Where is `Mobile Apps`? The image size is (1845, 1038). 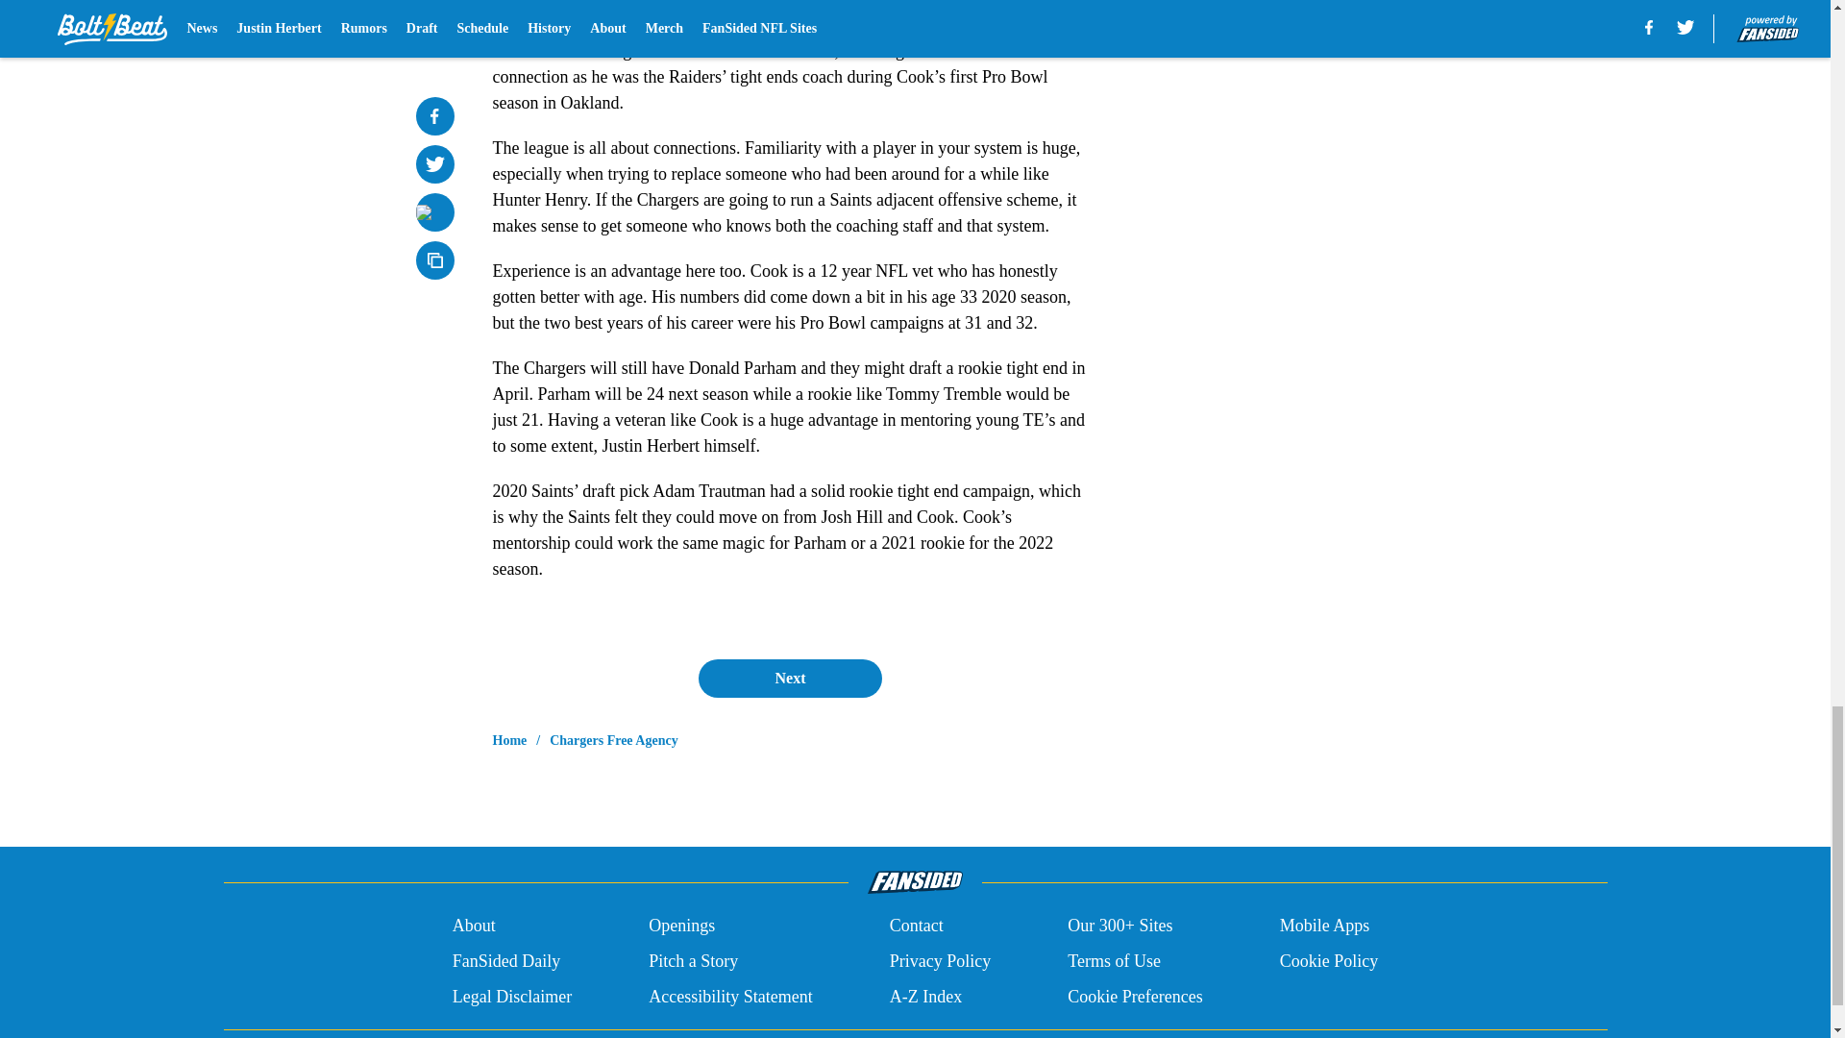 Mobile Apps is located at coordinates (1325, 927).